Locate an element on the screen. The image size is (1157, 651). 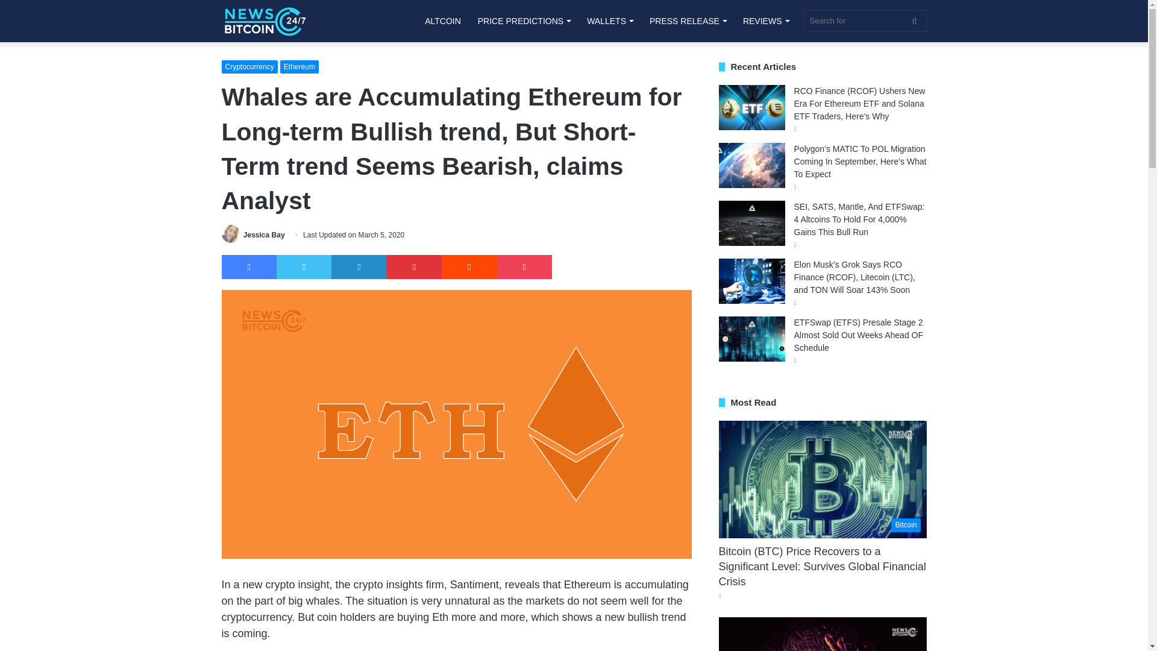
Search for is located at coordinates (864, 20).